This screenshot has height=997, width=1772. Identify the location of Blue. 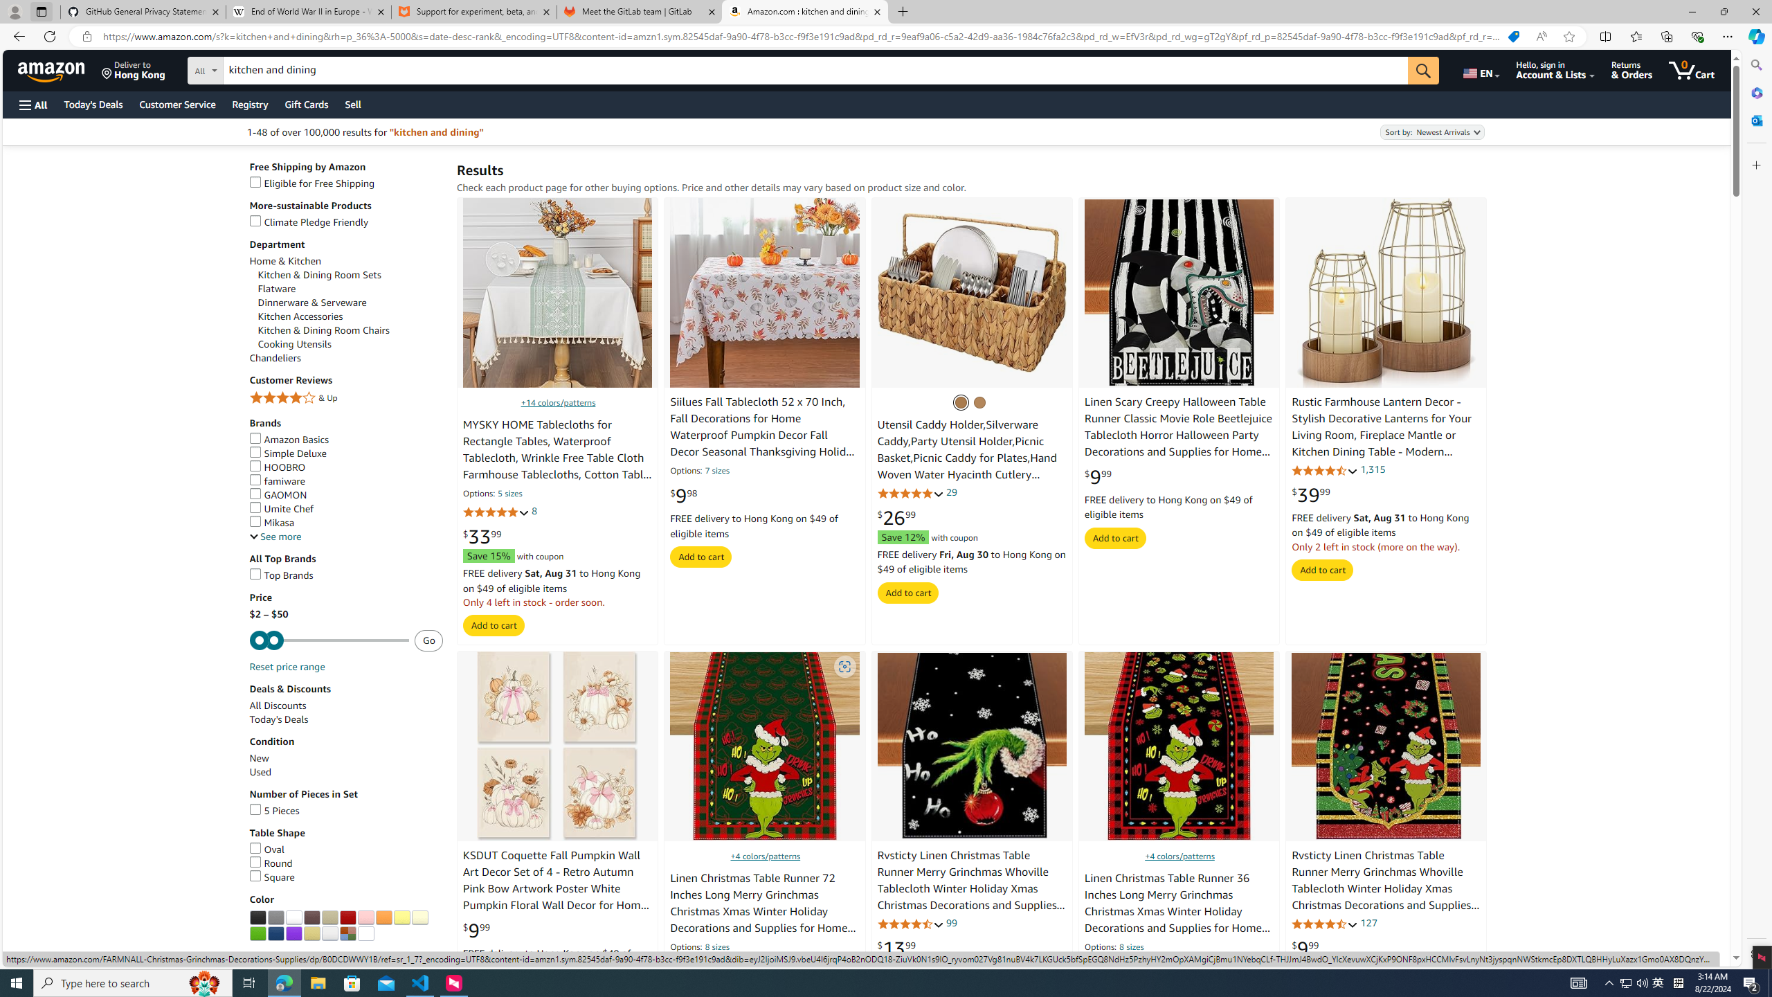
(276, 933).